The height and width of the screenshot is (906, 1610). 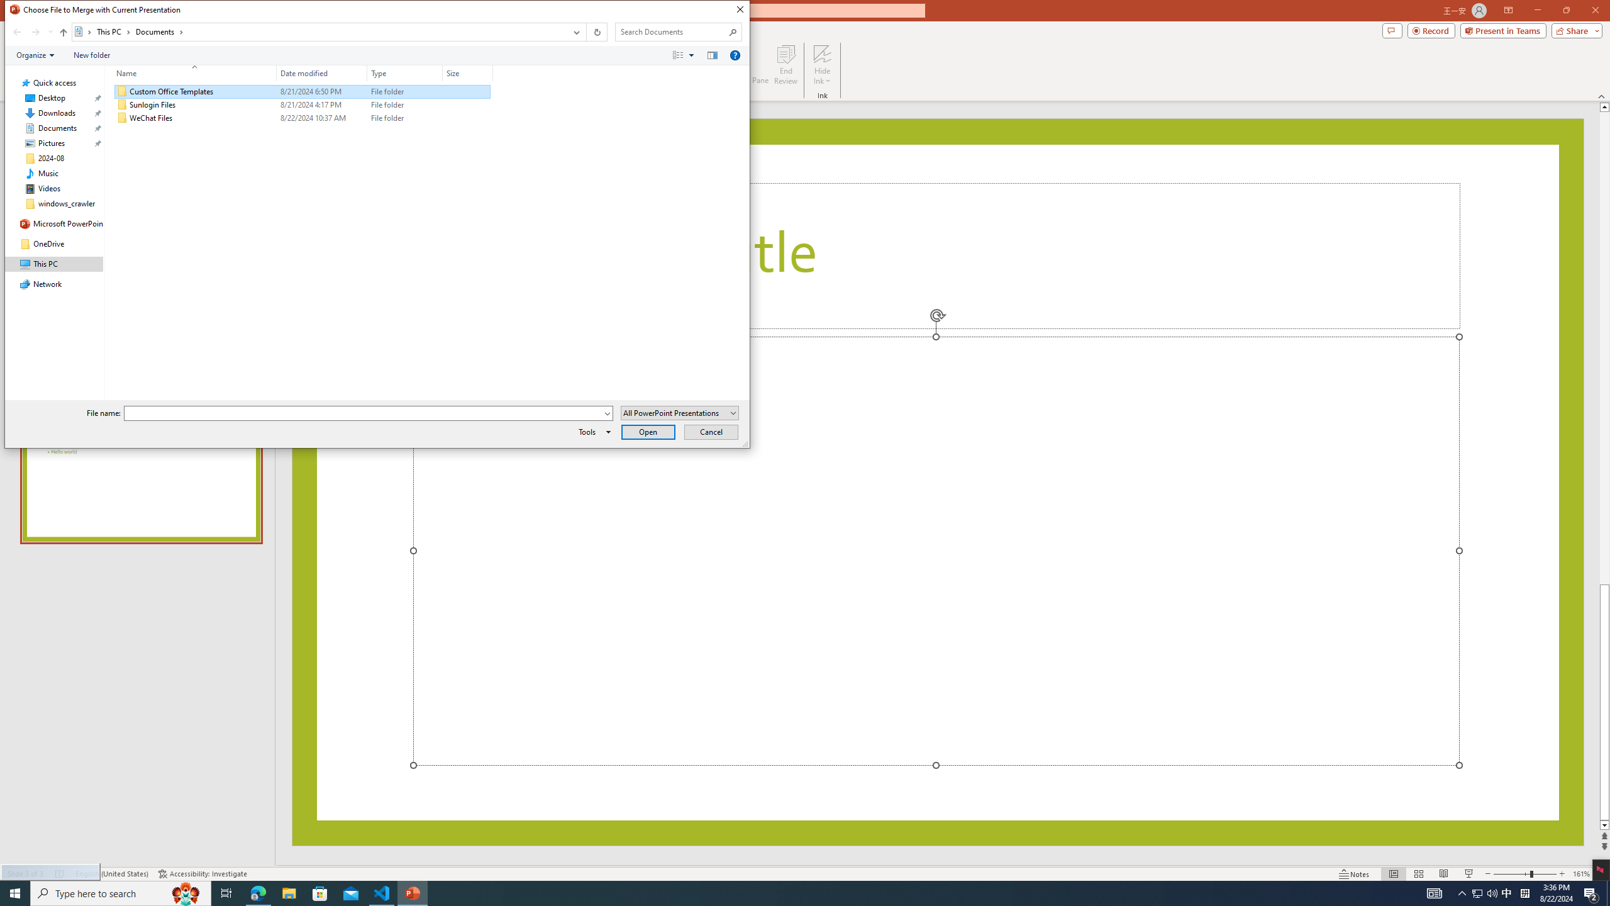 What do you see at coordinates (369, 413) in the screenshot?
I see `Filter dropdown` at bounding box center [369, 413].